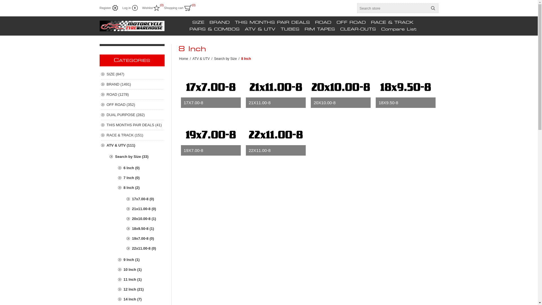  Describe the element at coordinates (145, 199) in the screenshot. I see `17x7.00-8 (0)` at that location.